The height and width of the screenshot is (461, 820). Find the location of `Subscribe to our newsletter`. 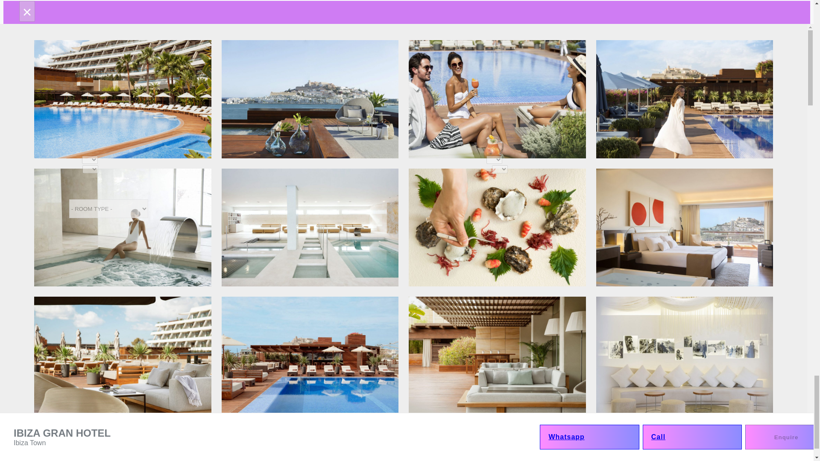

Subscribe to our newsletter is located at coordinates (15, 257).